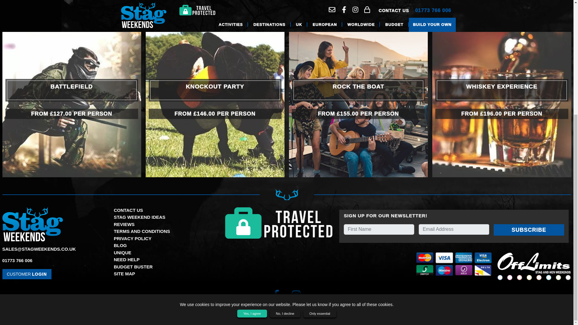 The image size is (578, 325). I want to click on 01773 766 006, so click(17, 260).